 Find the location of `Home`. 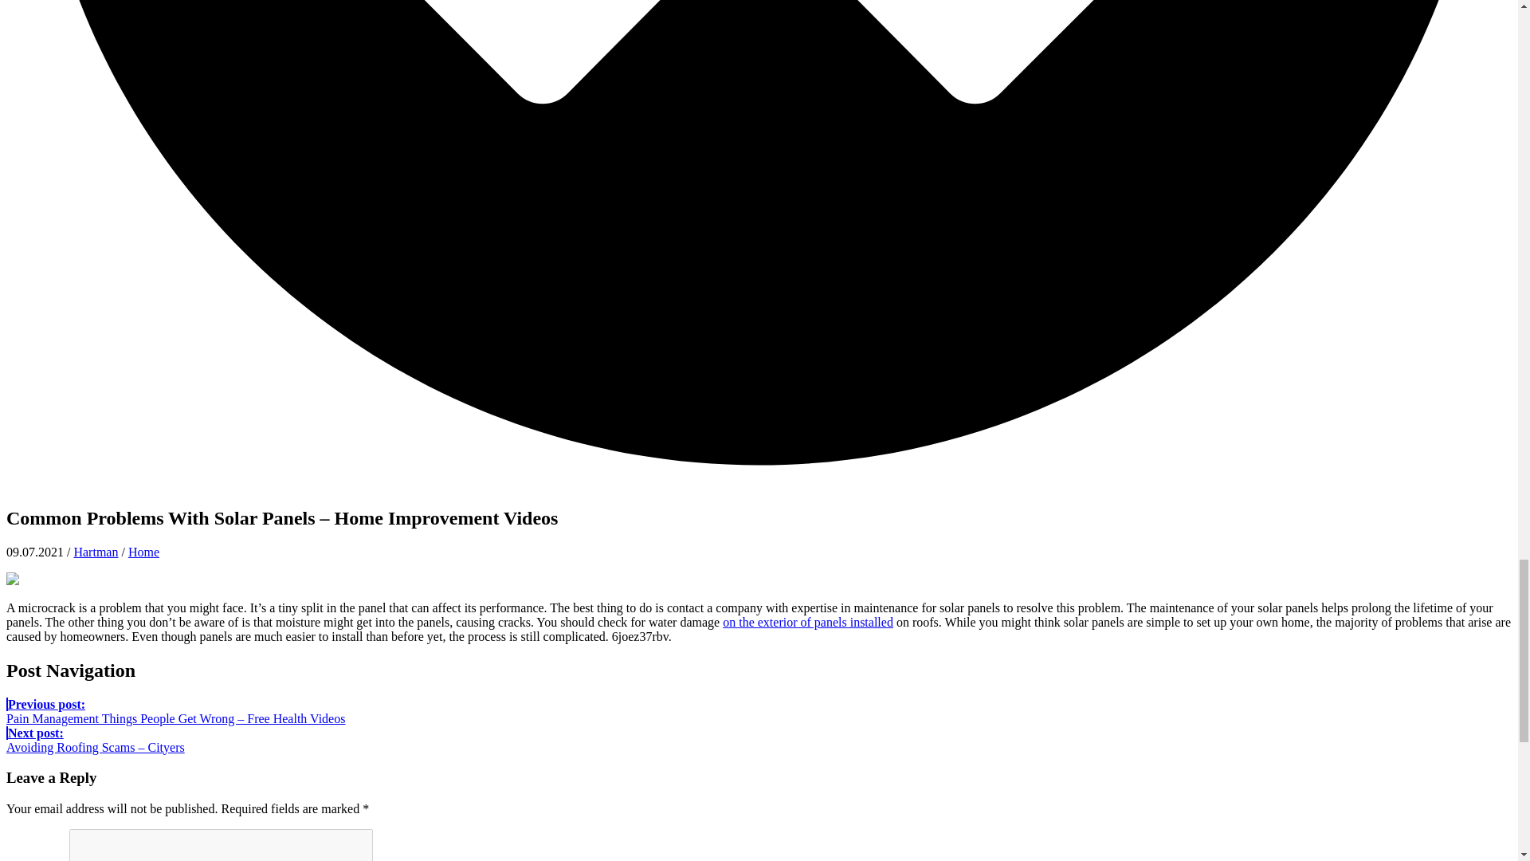

Home is located at coordinates (143, 552).